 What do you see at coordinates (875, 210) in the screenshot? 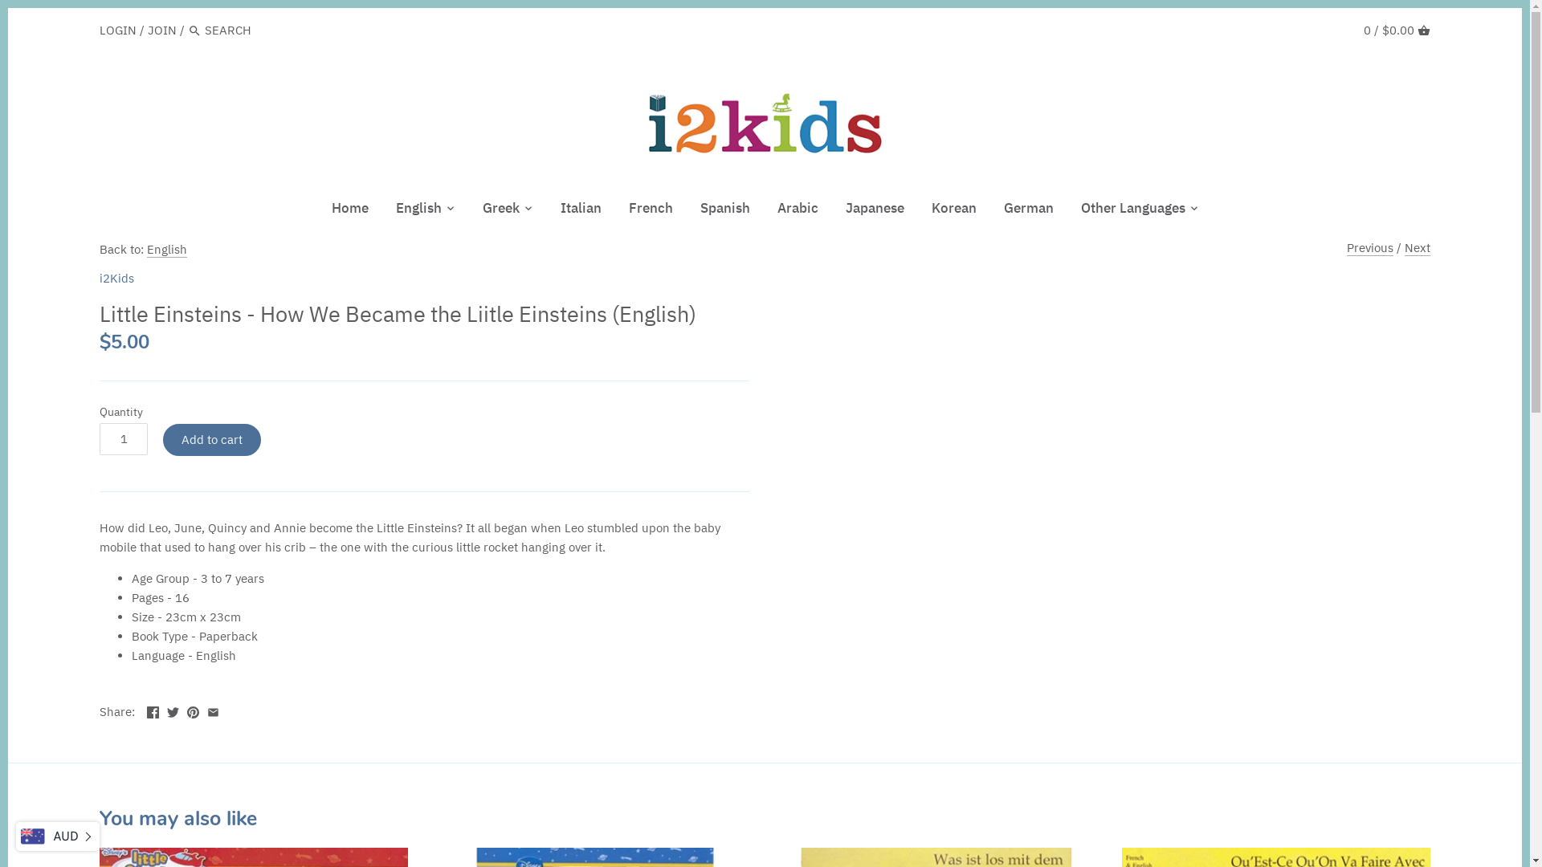
I see `Japanese` at bounding box center [875, 210].